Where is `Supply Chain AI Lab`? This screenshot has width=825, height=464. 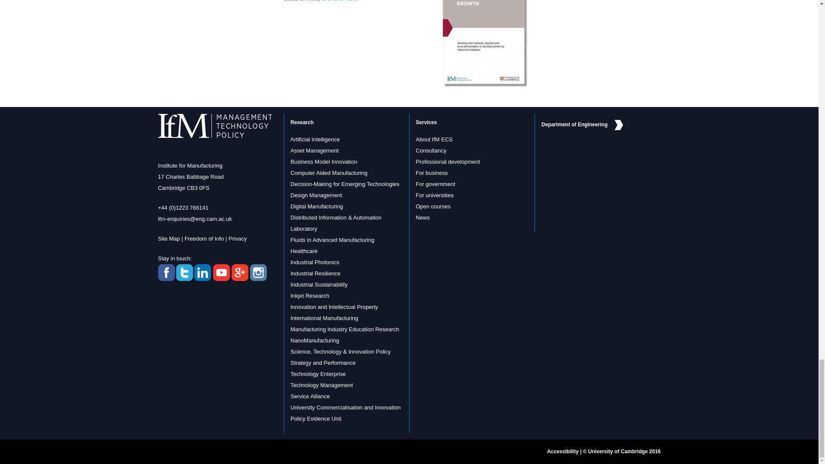
Supply Chain AI Lab is located at coordinates (315, 139).